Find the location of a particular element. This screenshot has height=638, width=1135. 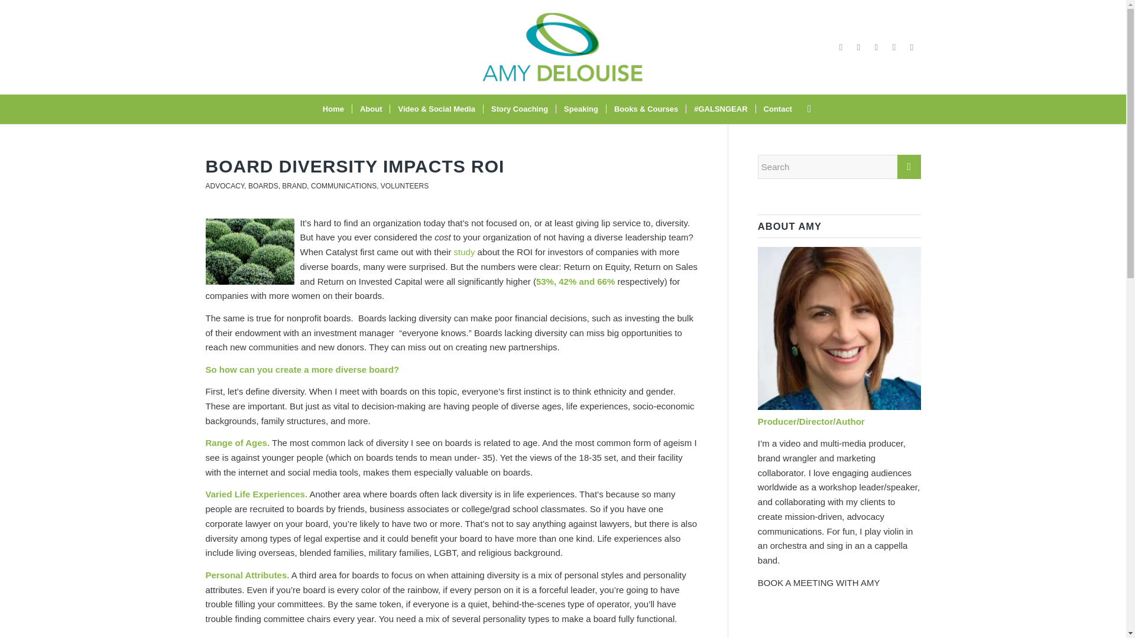

BOARD DIVERSITY IMPACTS ROI is located at coordinates (355, 166).